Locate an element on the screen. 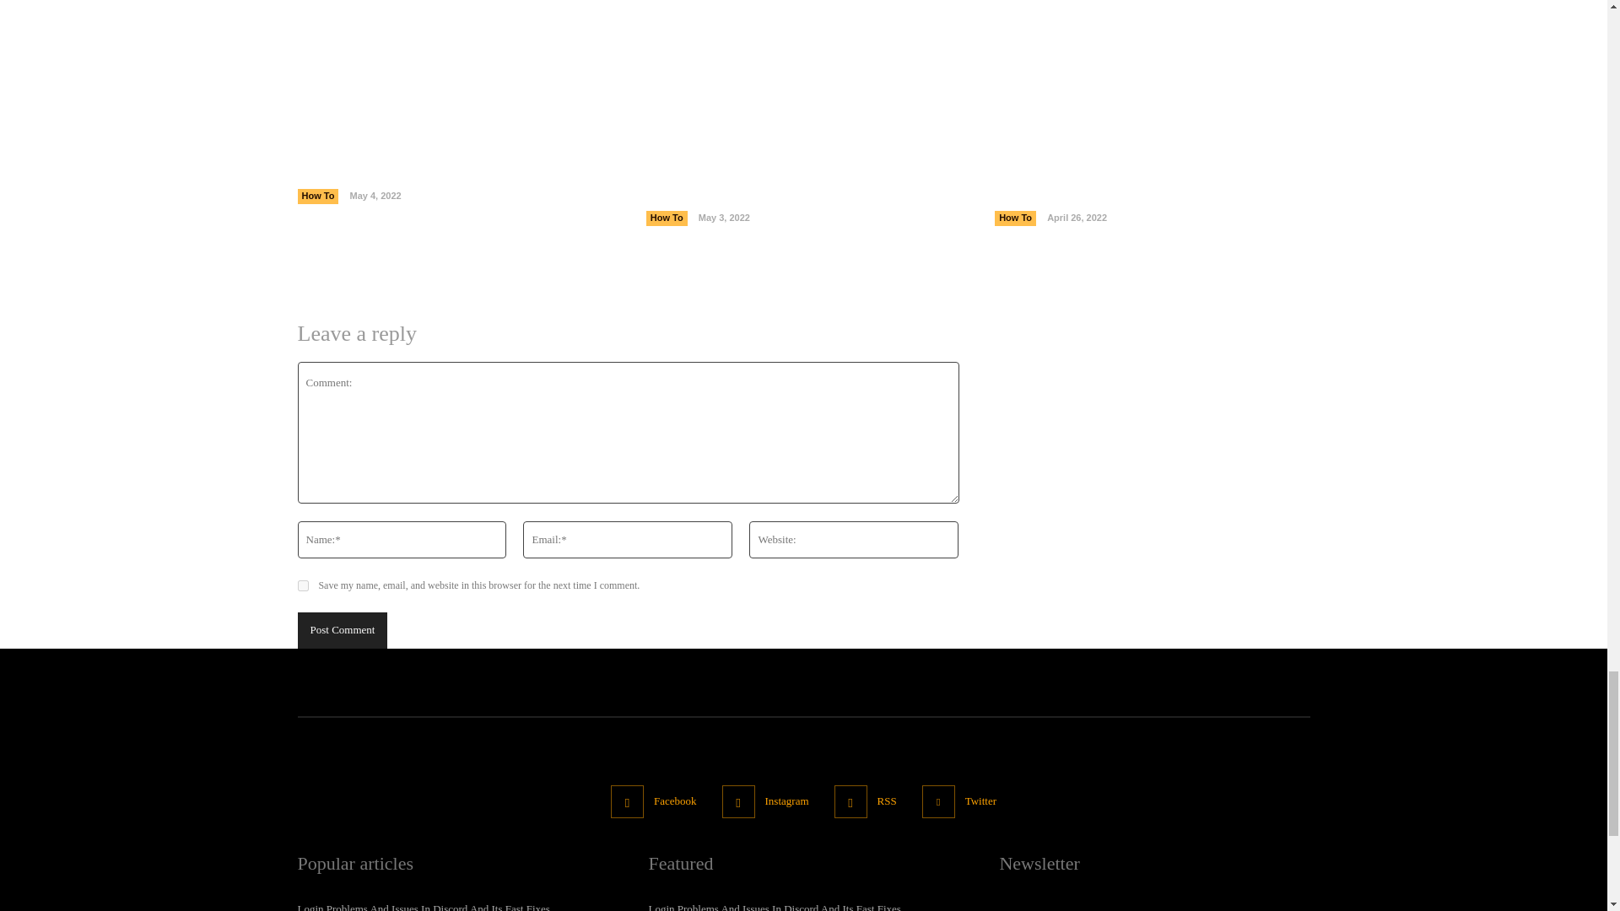 Image resolution: width=1620 pixels, height=911 pixels. Post Comment is located at coordinates (341, 629).